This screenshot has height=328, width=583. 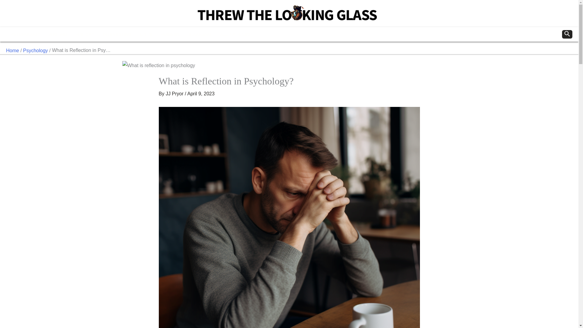 I want to click on WRITING, so click(x=58, y=34).